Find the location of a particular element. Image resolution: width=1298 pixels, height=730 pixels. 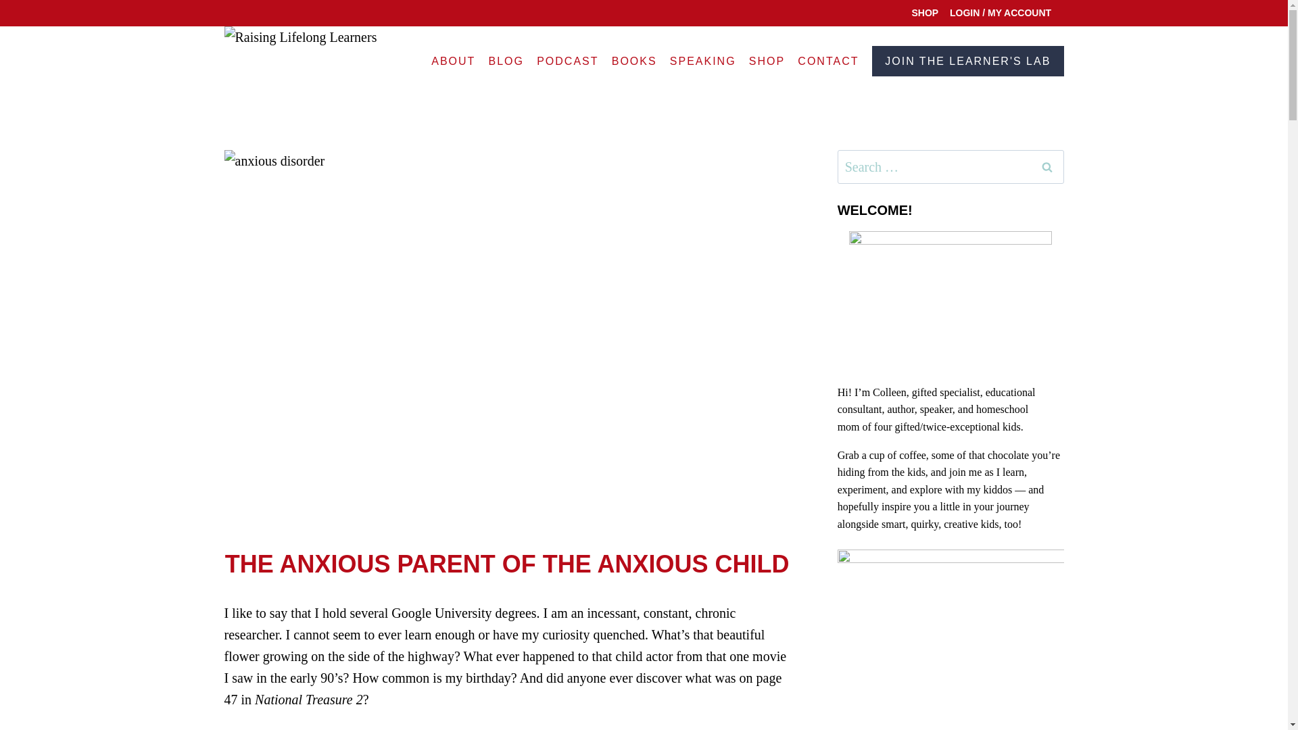

speaker is located at coordinates (936, 410).